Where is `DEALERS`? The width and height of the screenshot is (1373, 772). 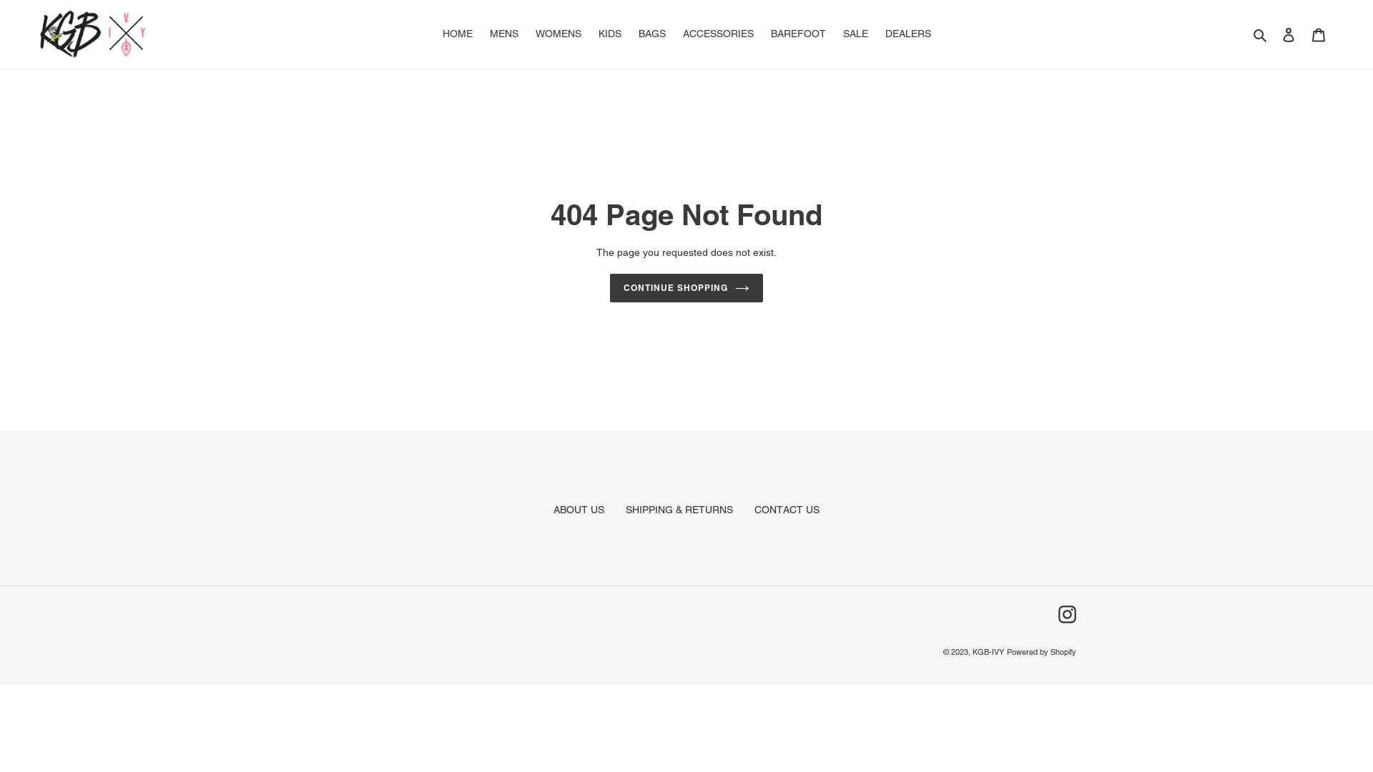
DEALERS is located at coordinates (908, 34).